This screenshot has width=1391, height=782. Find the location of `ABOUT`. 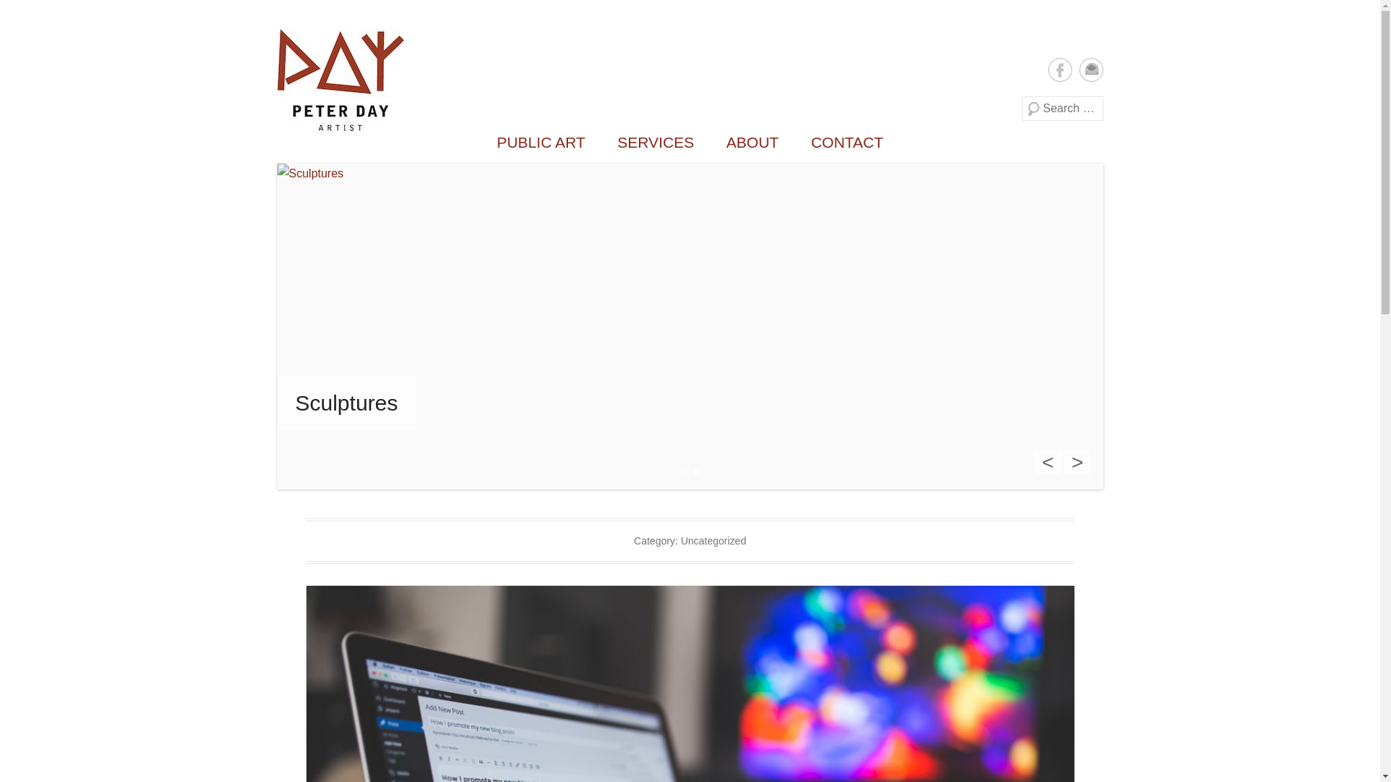

ABOUT is located at coordinates (753, 142).